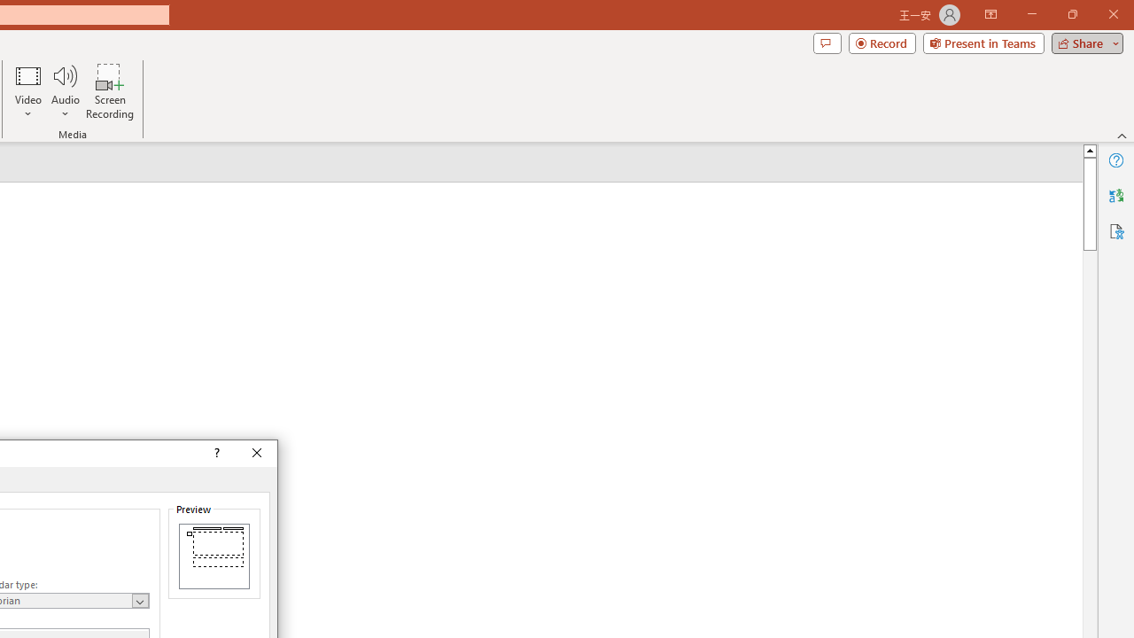 This screenshot has width=1134, height=638. I want to click on Screen Recording..., so click(110, 90).